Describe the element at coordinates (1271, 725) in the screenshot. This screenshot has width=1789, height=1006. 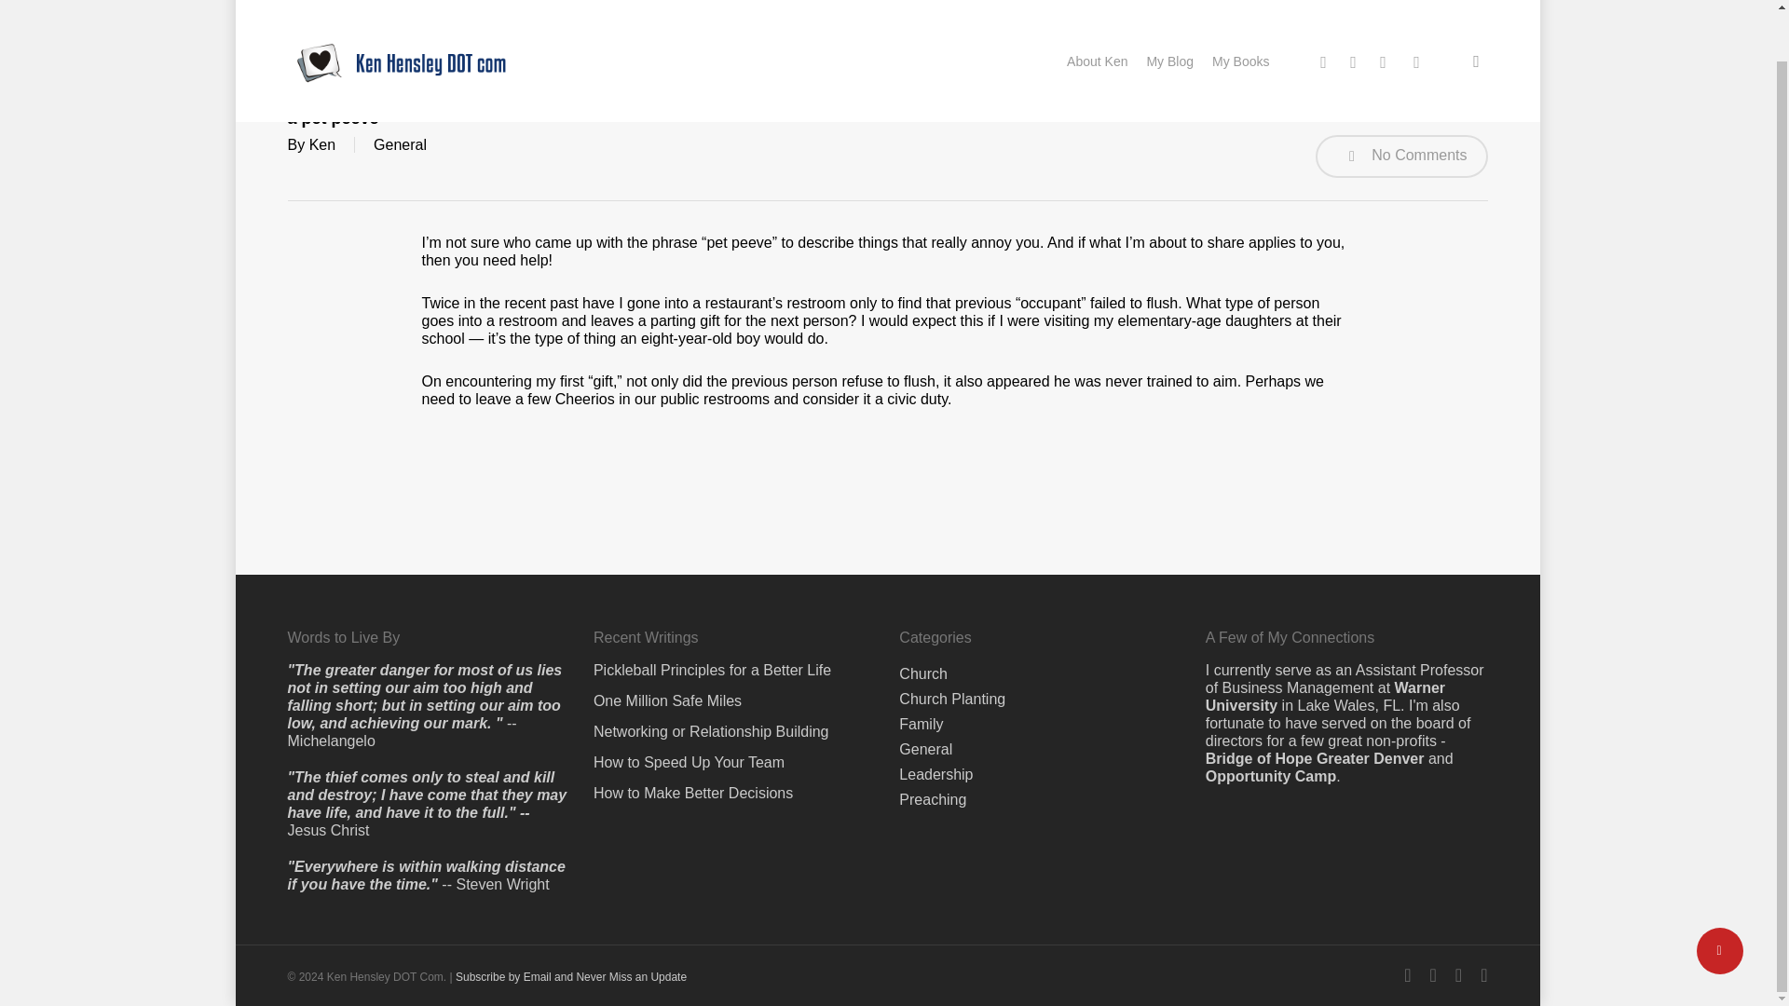
I see `Opportunity Camp` at that location.